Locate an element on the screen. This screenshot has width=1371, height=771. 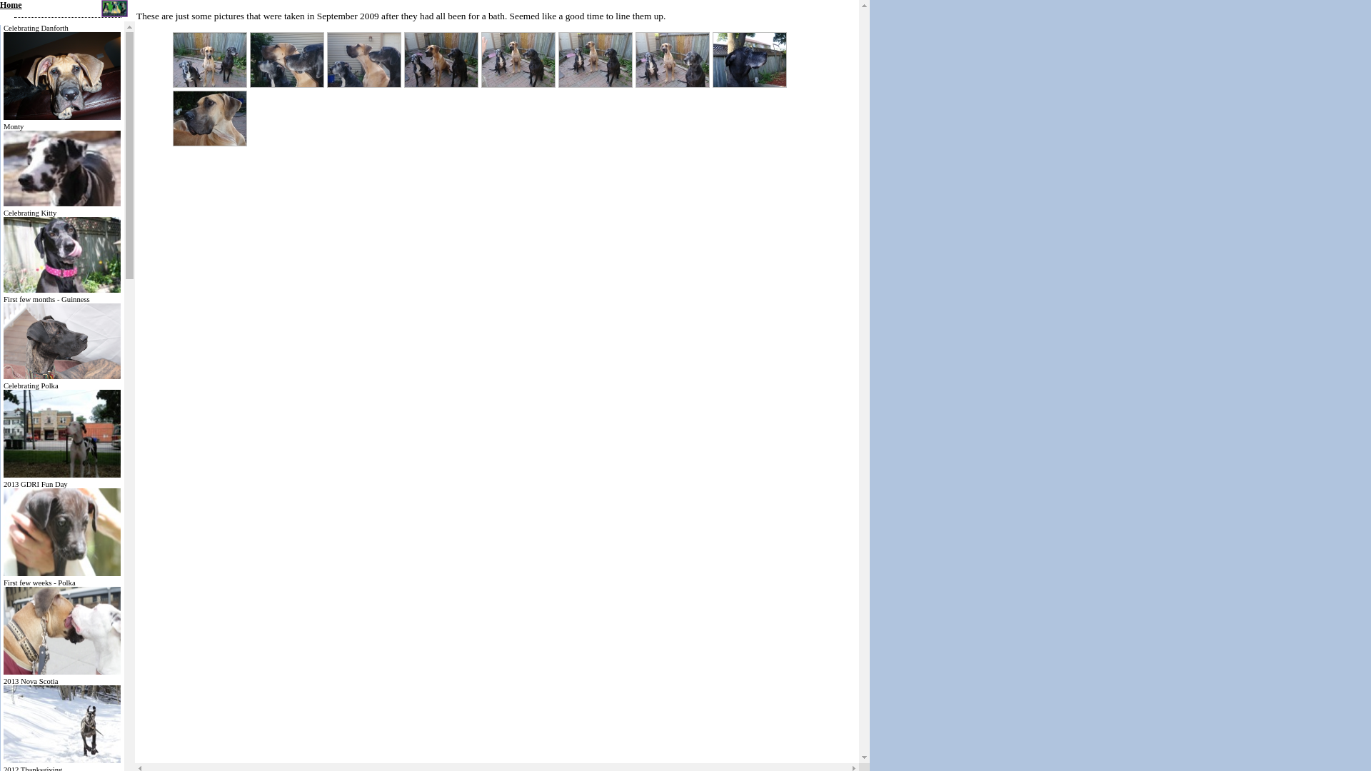
Deco, Danforth and Kitty - 2009-09-04 - Click to enlarge is located at coordinates (287, 60).